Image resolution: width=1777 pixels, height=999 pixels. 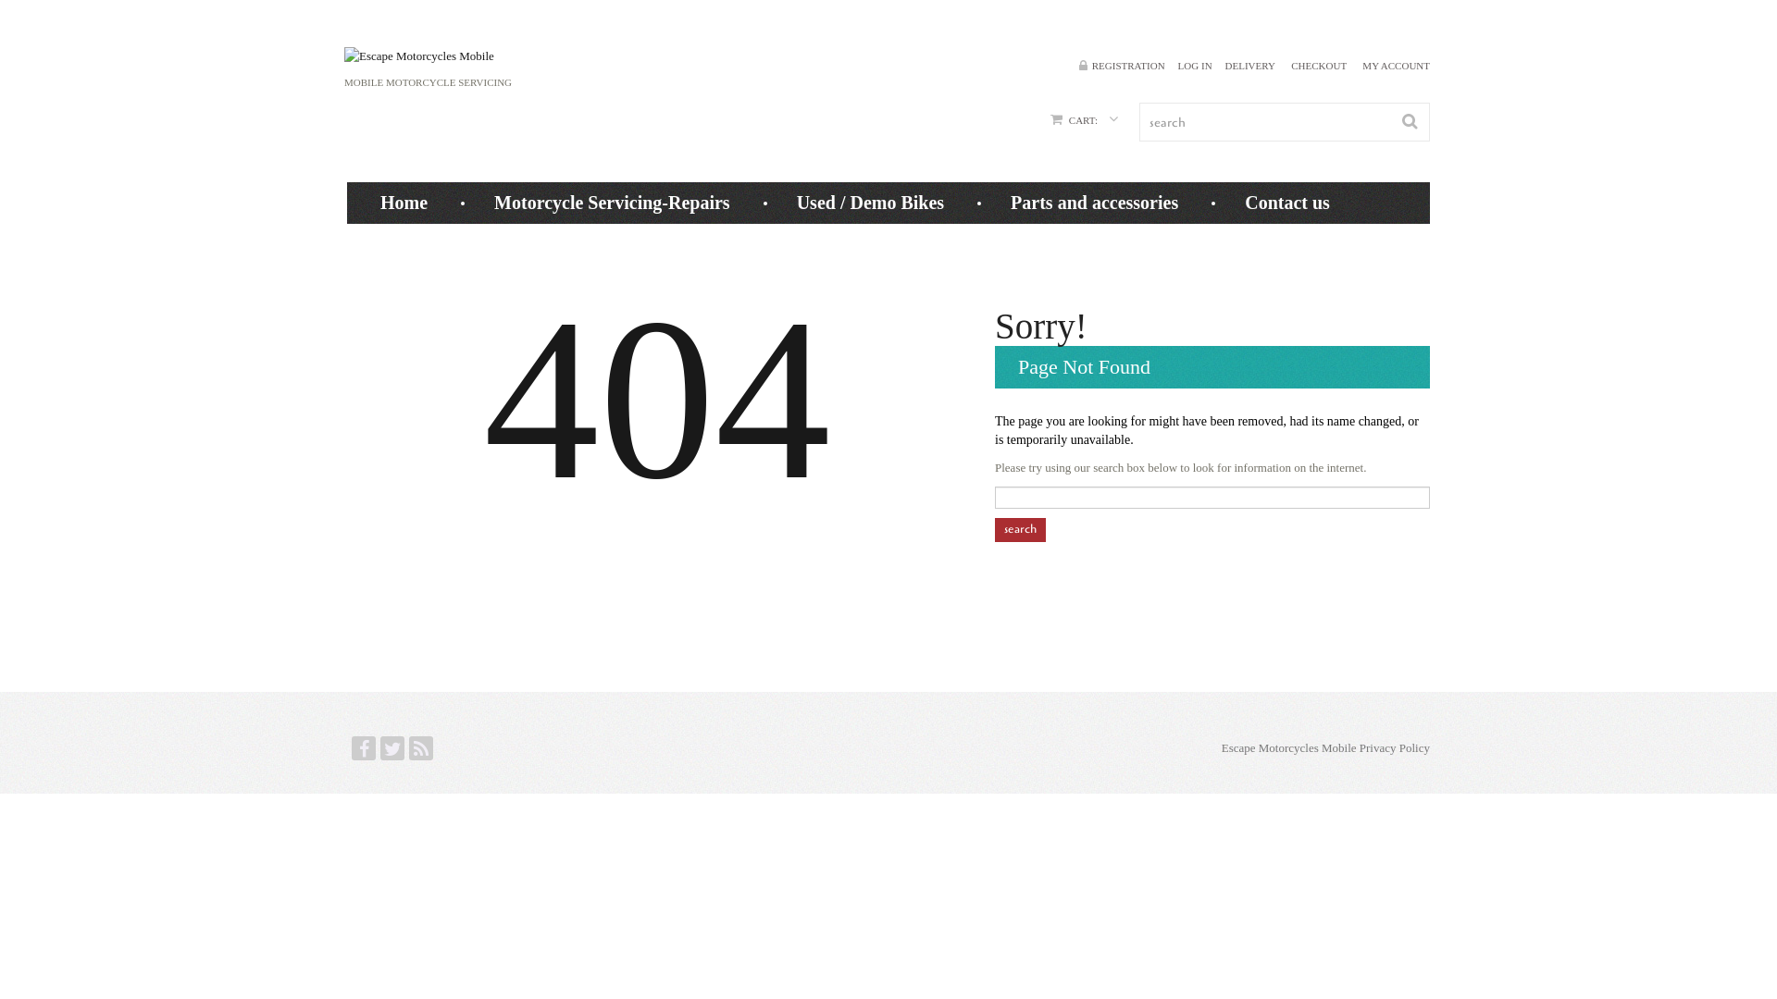 I want to click on Motorcycle Servicing-Repairs, so click(x=613, y=203).